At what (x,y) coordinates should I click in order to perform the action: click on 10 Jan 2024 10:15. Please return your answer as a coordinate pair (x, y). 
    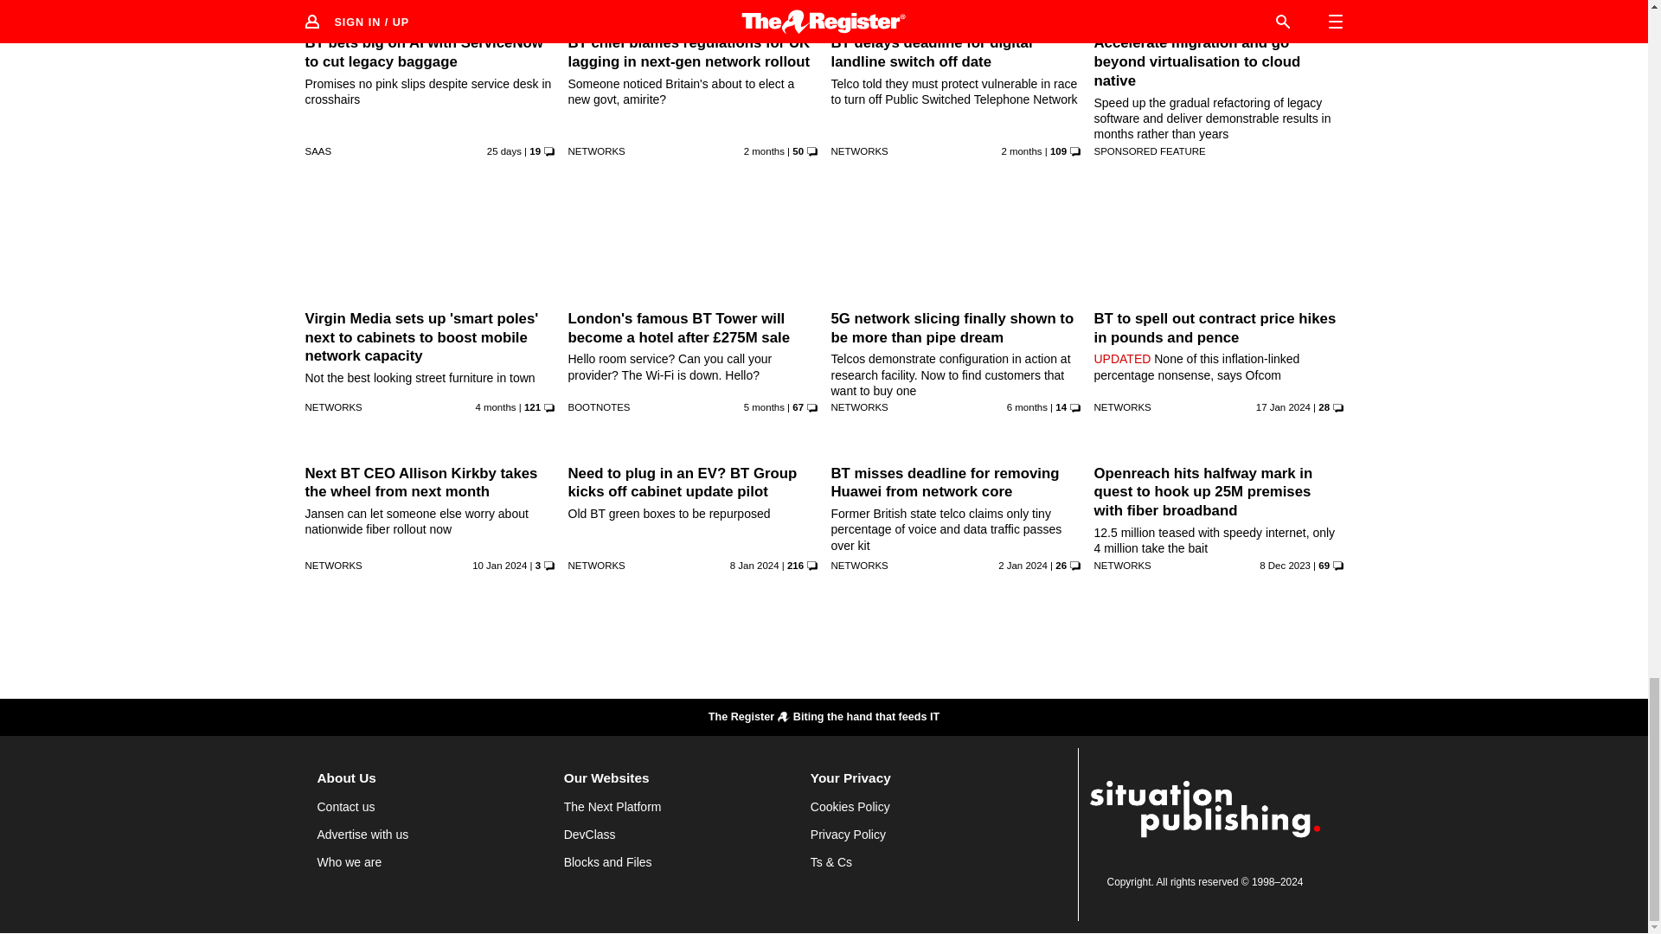
    Looking at the image, I should click on (498, 566).